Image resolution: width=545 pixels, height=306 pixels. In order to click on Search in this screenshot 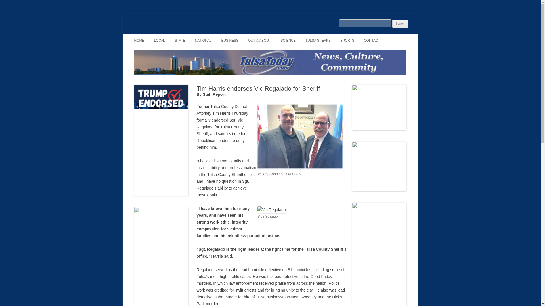, I will do `click(400, 24)`.